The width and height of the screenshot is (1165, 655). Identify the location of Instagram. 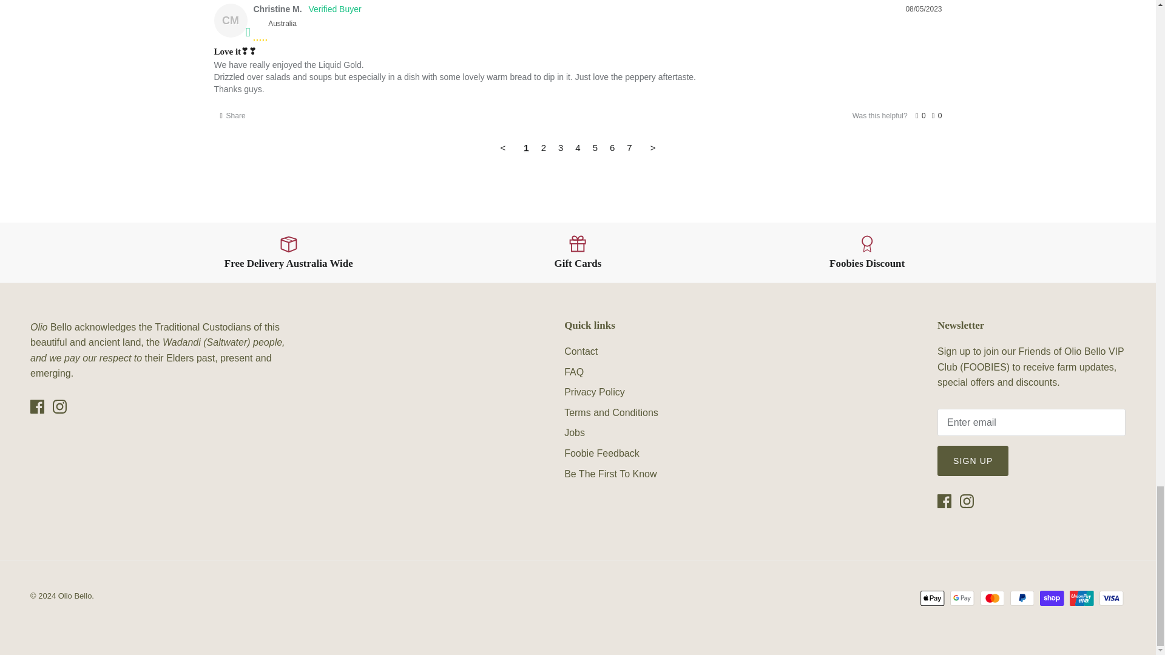
(59, 406).